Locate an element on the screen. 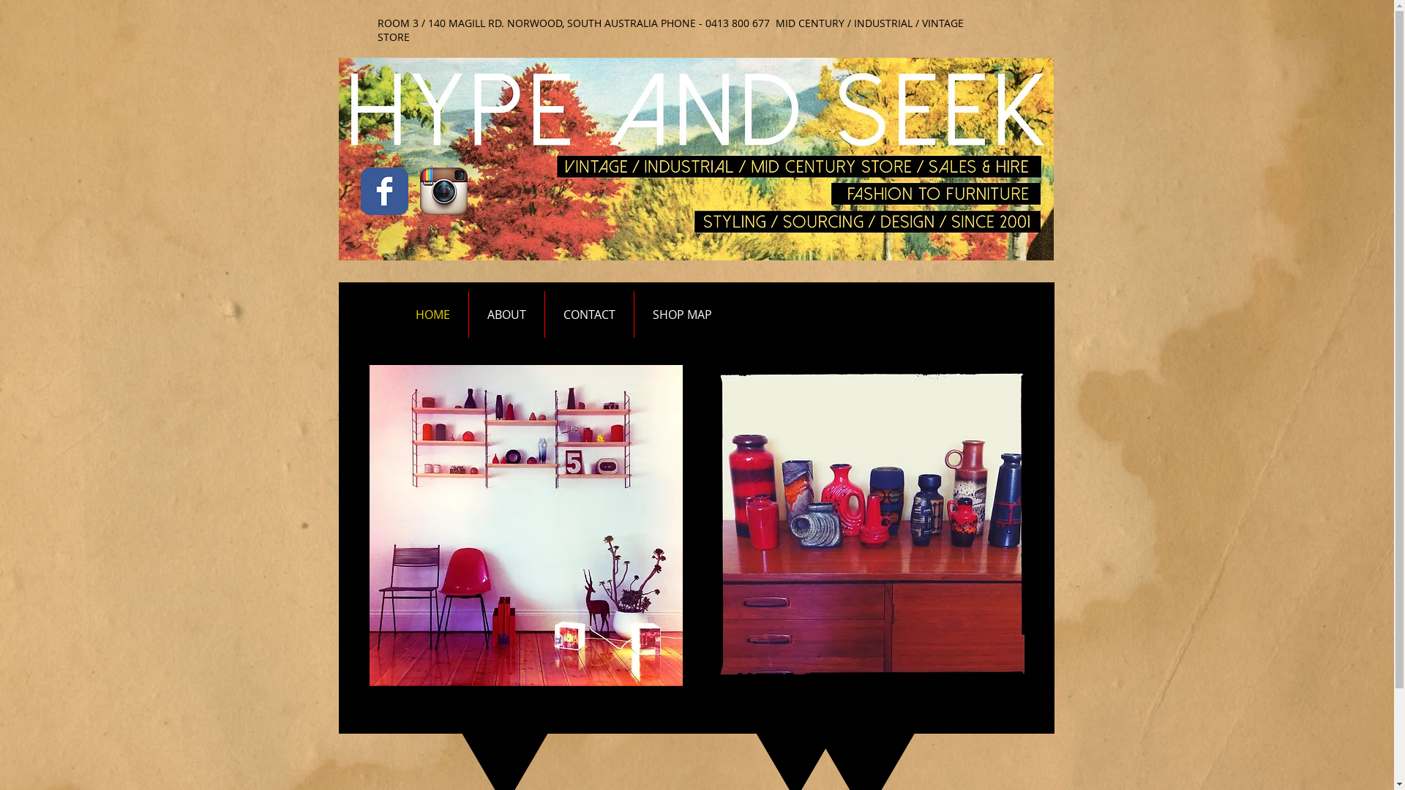 The height and width of the screenshot is (790, 1405). SHOP MAP is located at coordinates (682, 315).